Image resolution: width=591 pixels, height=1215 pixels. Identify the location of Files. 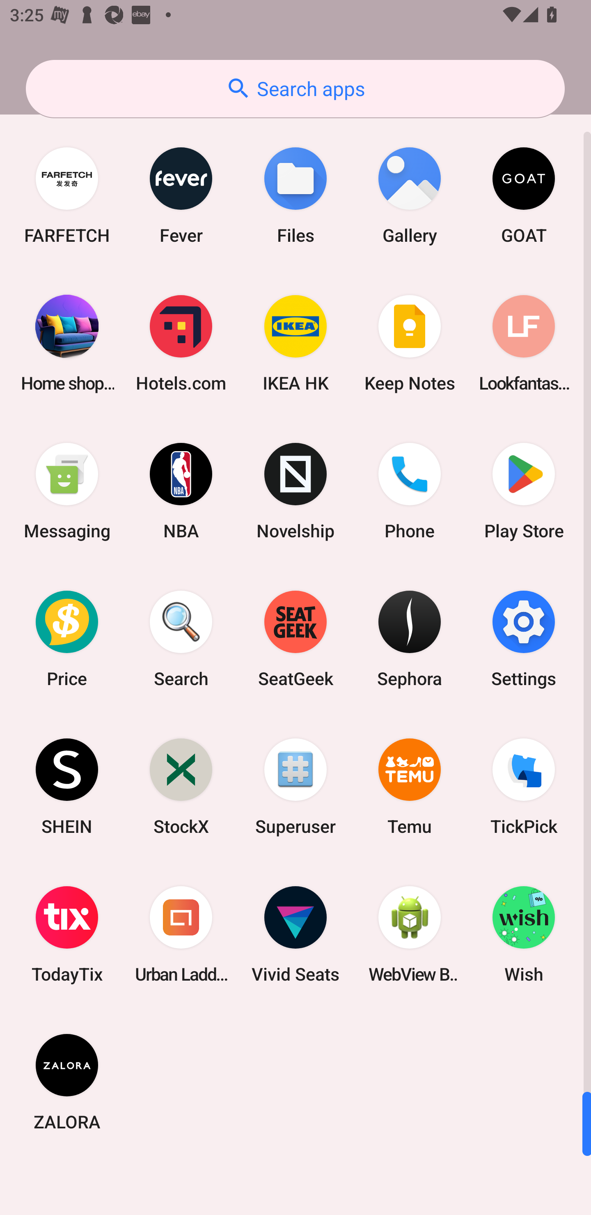
(295, 195).